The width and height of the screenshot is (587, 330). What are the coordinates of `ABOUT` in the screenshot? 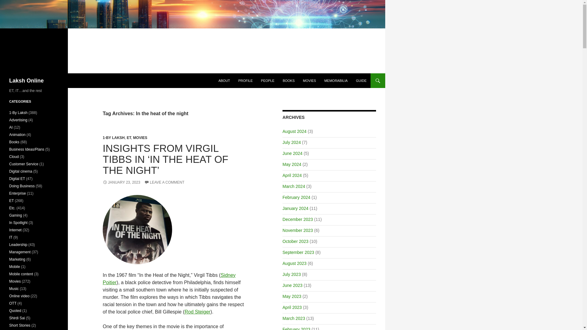 It's located at (224, 81).